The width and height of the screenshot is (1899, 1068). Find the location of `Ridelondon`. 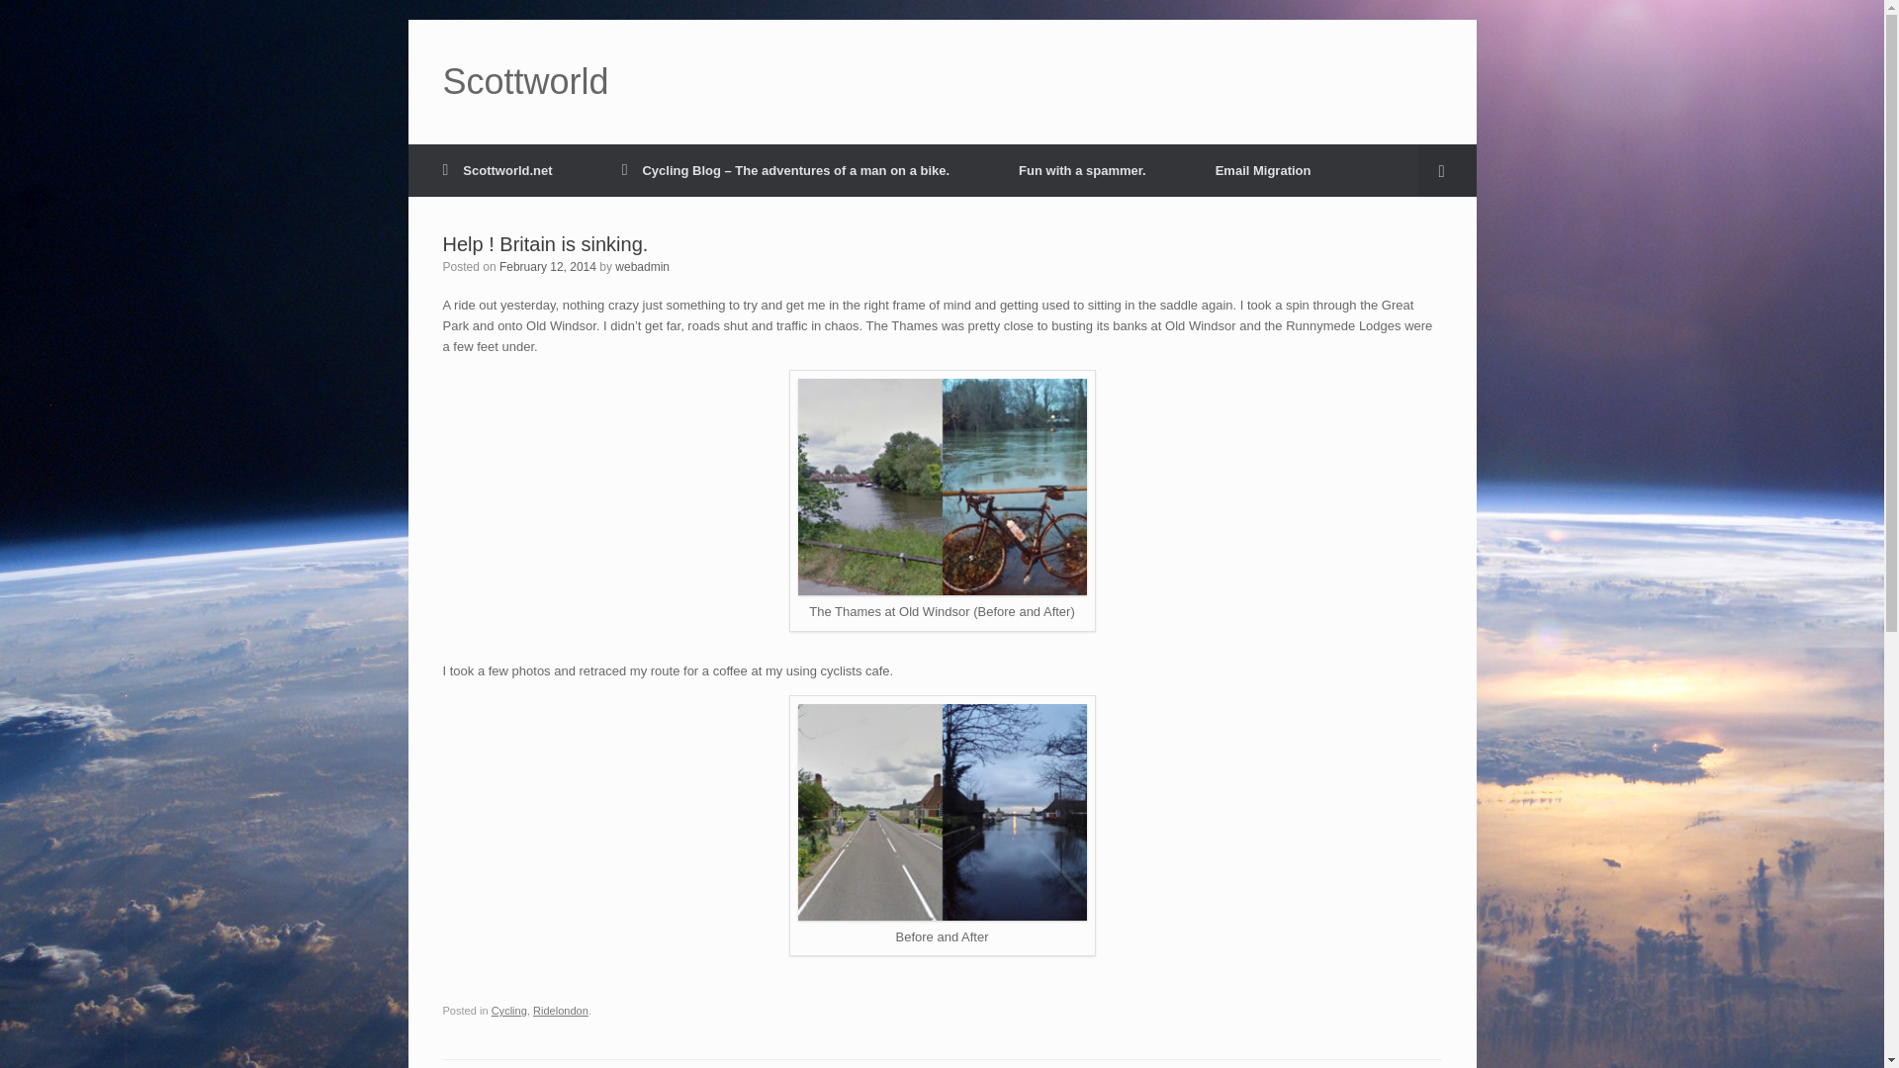

Ridelondon is located at coordinates (561, 1011).